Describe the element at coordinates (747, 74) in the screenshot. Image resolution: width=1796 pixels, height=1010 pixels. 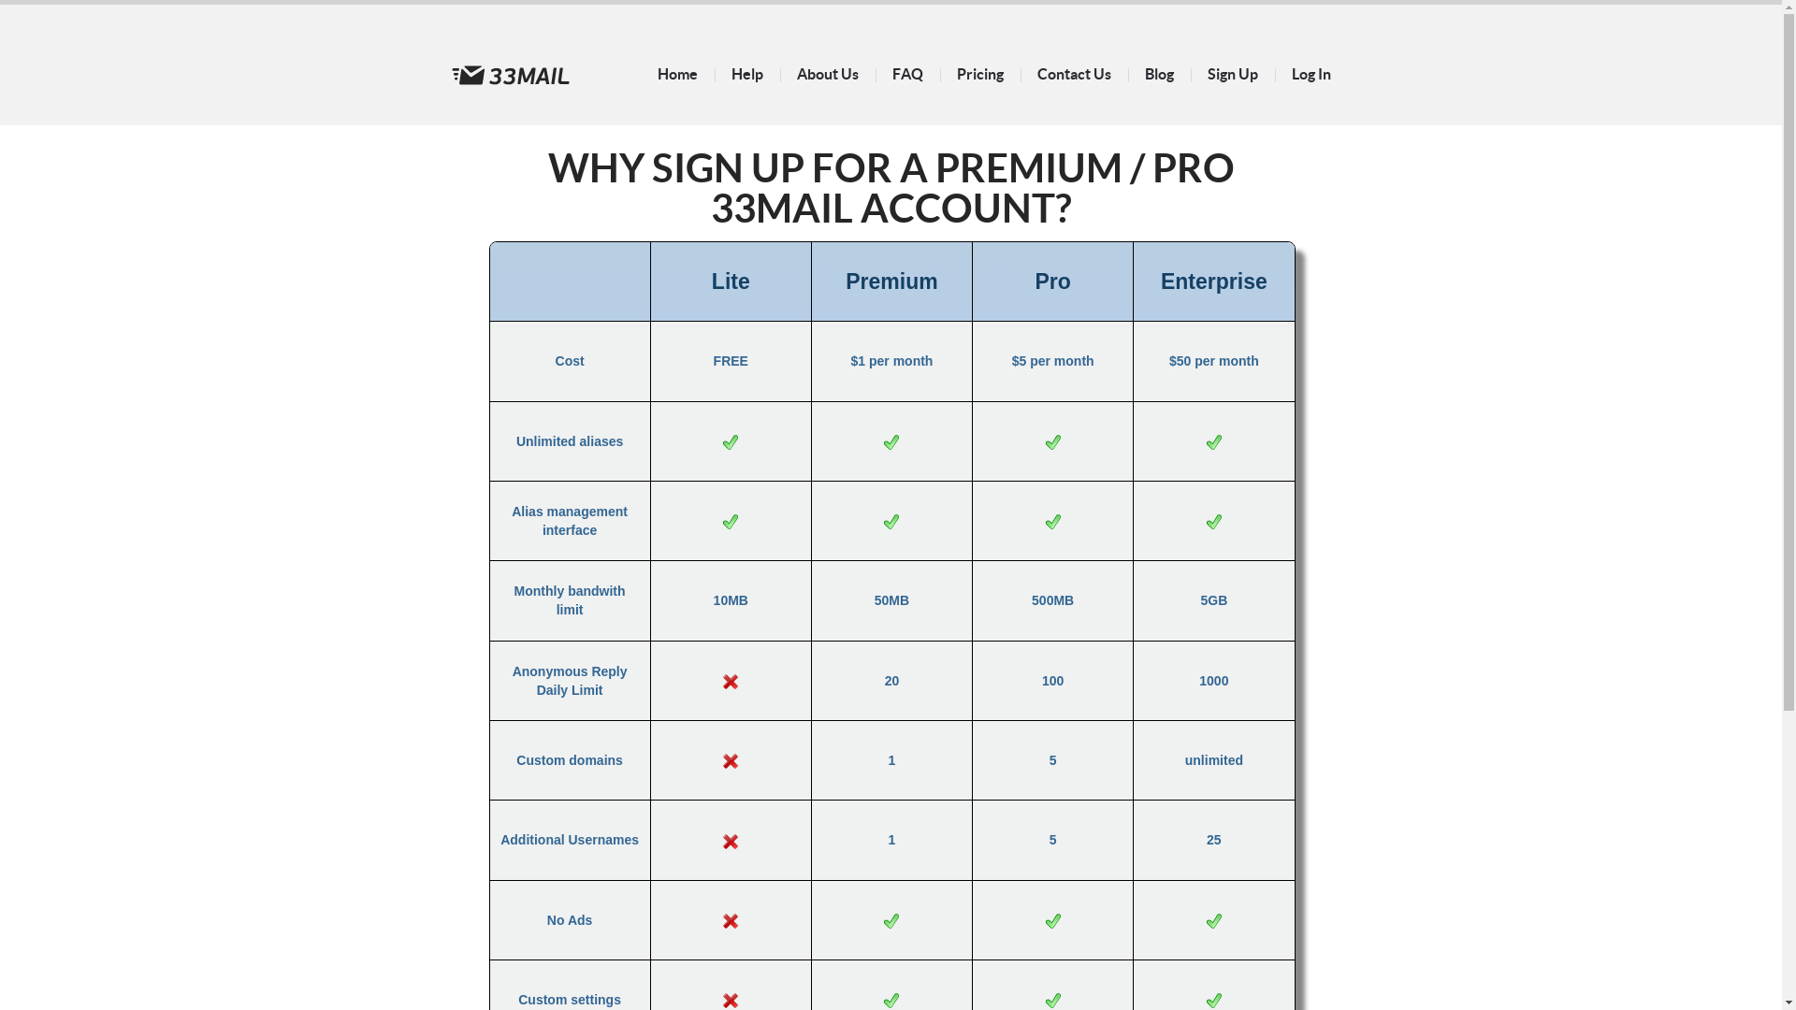
I see `Help` at that location.